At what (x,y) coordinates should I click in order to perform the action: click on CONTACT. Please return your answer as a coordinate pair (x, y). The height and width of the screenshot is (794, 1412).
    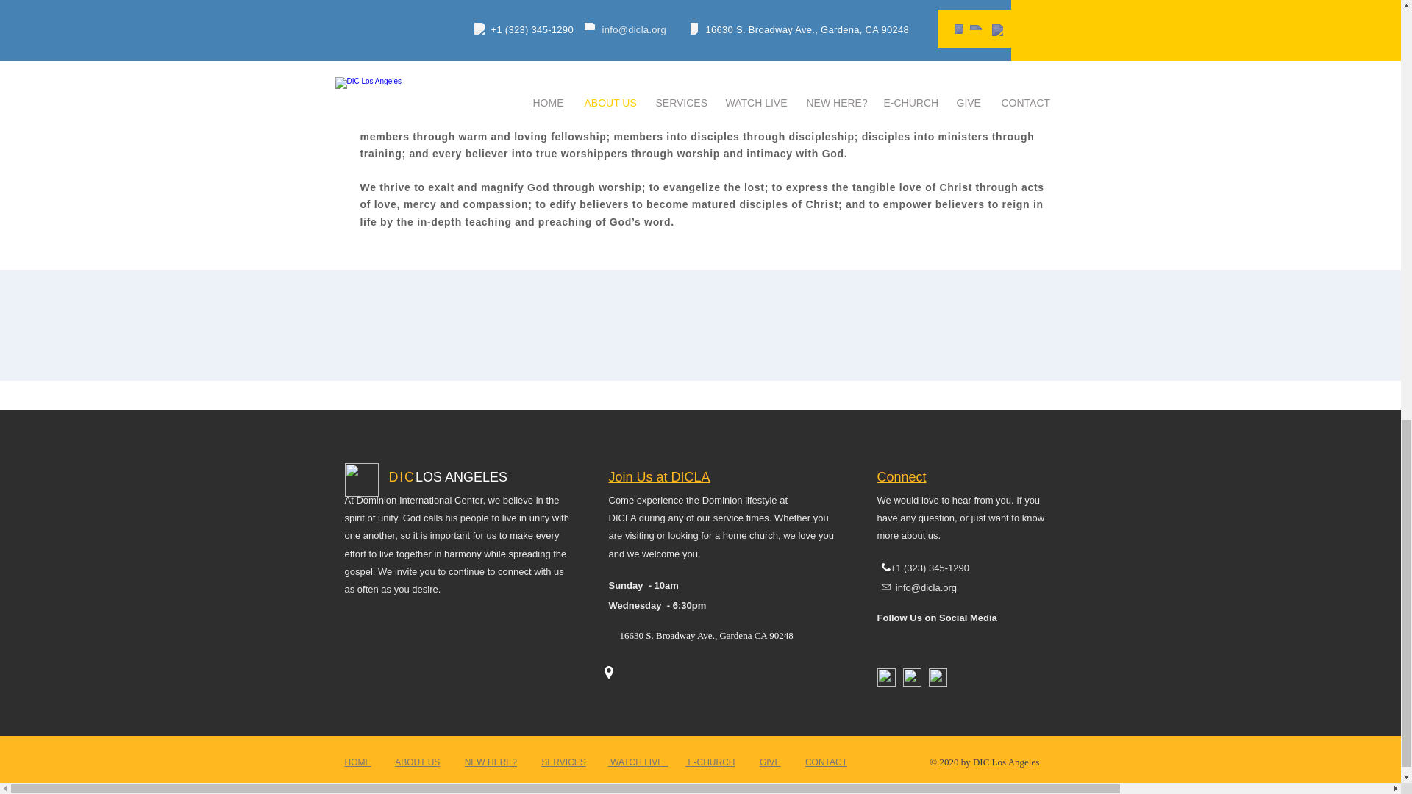
    Looking at the image, I should click on (826, 762).